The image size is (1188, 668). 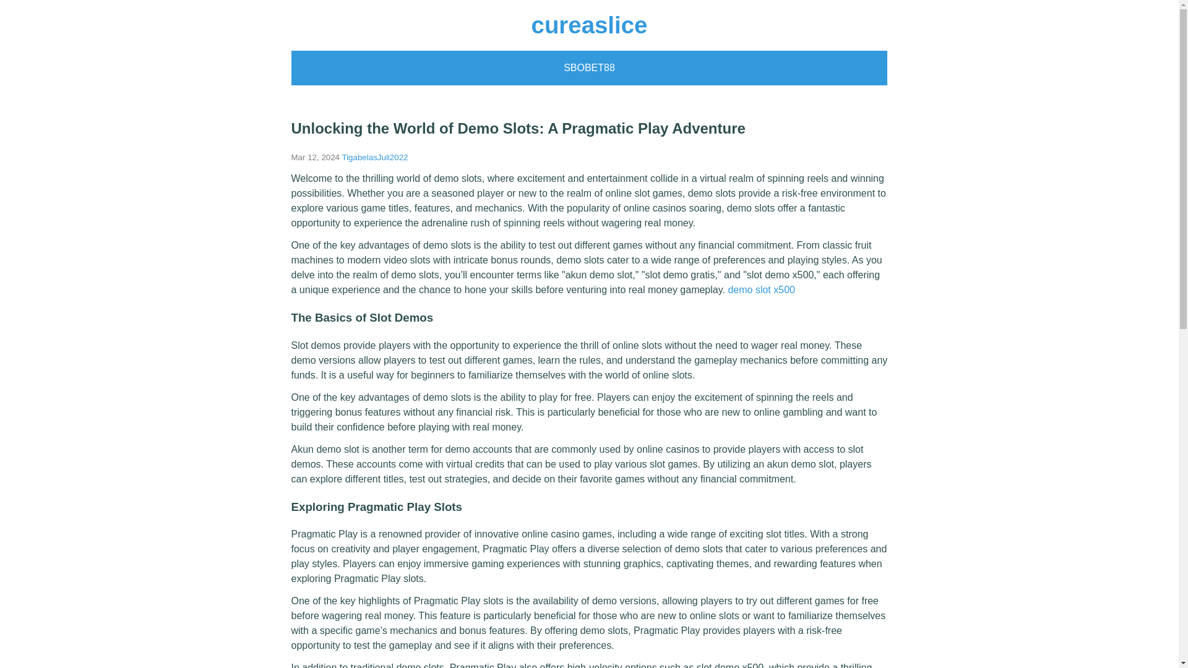 I want to click on cureaslice, so click(x=589, y=25).